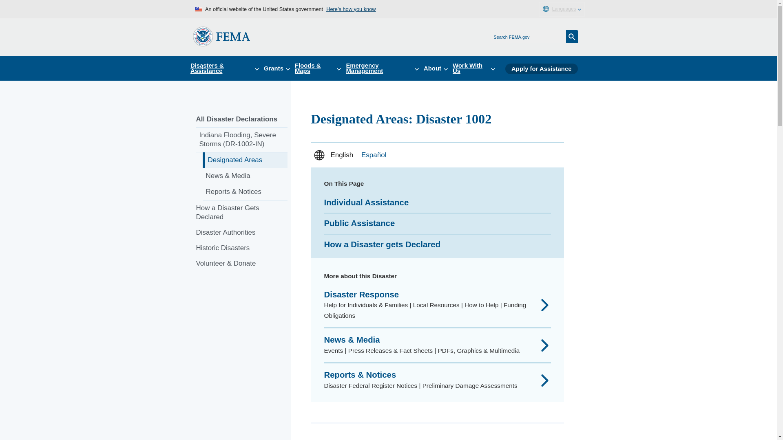 Image resolution: width=783 pixels, height=440 pixels. What do you see at coordinates (438, 68) in the screenshot?
I see `About` at bounding box center [438, 68].